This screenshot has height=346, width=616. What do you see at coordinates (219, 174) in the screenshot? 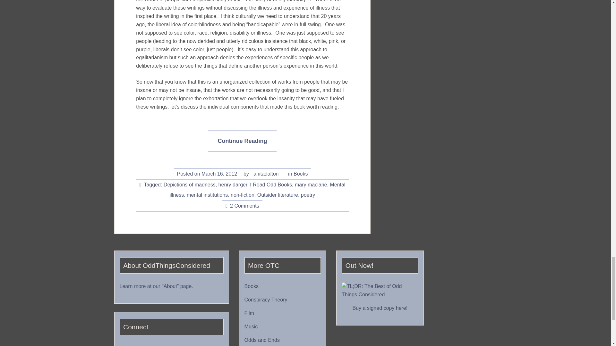
I see `March 16, 2012` at bounding box center [219, 174].